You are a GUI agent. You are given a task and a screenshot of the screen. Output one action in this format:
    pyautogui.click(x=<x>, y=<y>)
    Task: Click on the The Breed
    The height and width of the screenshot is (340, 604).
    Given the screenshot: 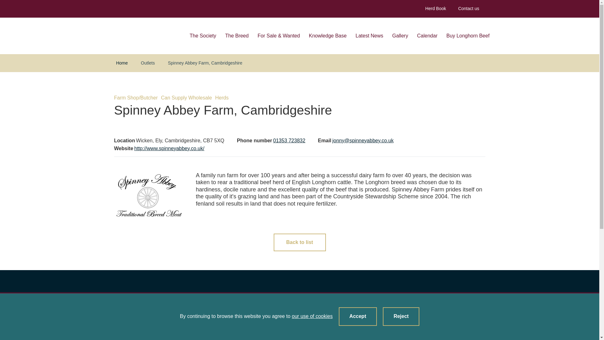 What is the action you would take?
    pyautogui.click(x=237, y=36)
    